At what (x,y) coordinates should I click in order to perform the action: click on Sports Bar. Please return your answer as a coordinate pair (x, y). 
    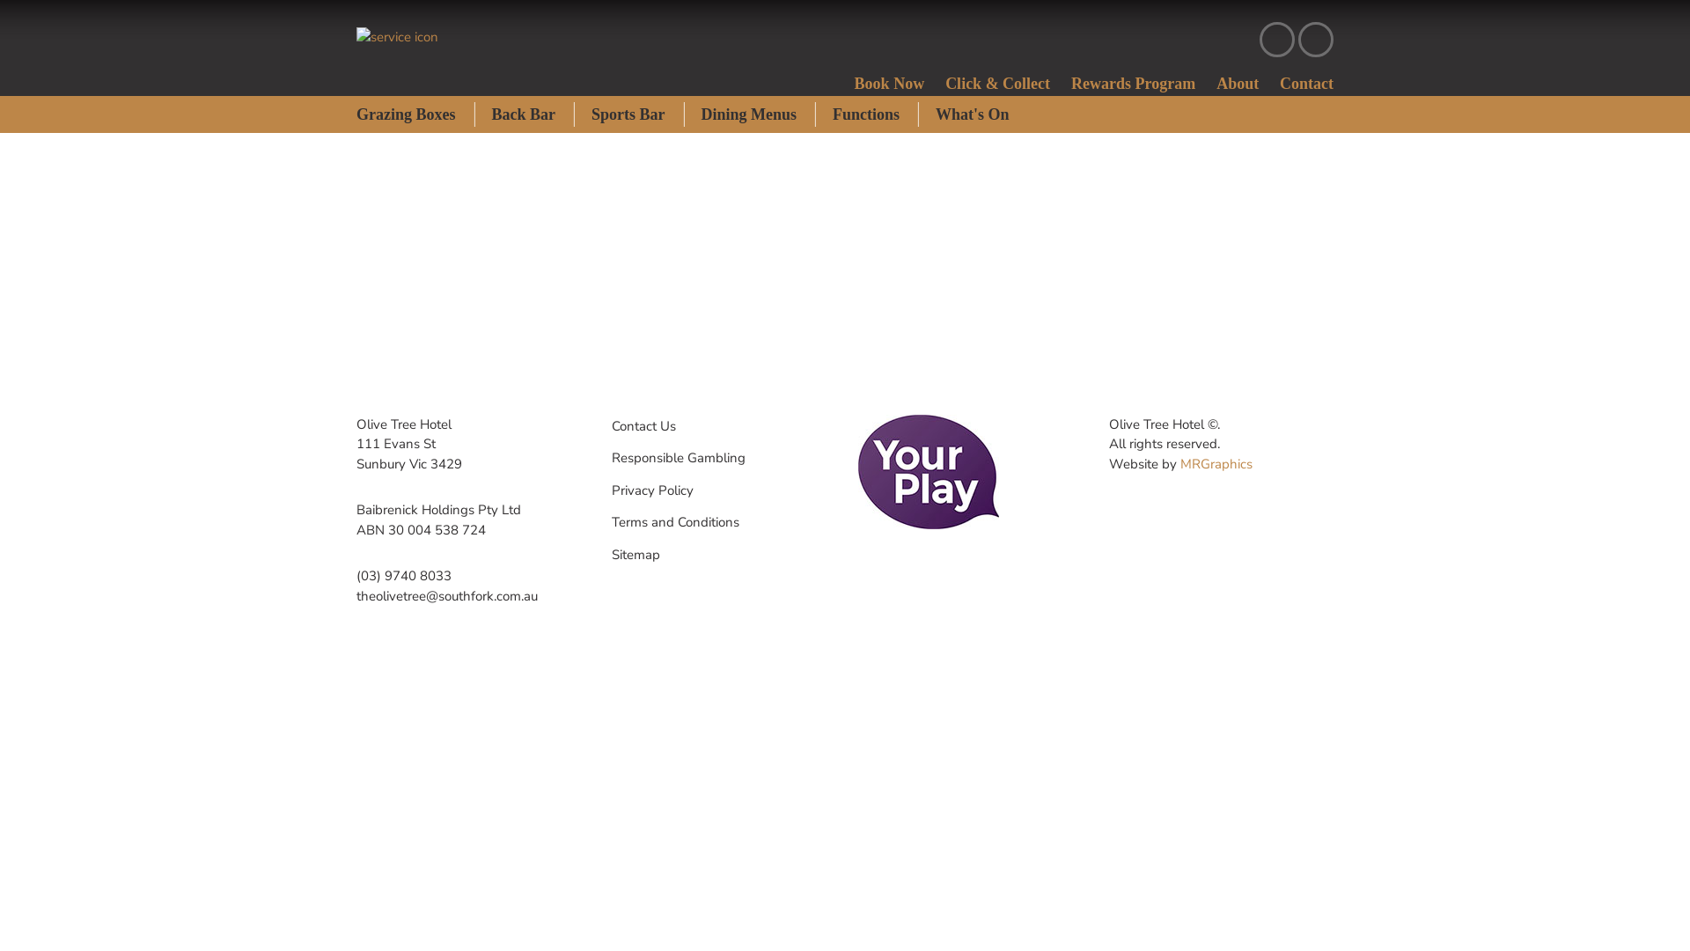
    Looking at the image, I should click on (628, 114).